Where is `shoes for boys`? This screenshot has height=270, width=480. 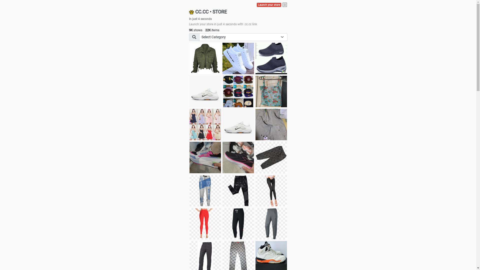
shoes for boys is located at coordinates (271, 58).